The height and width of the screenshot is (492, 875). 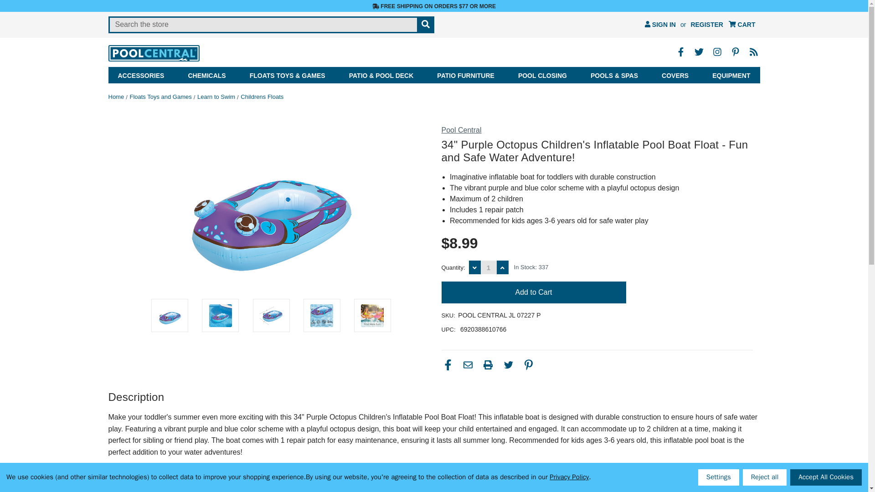 I want to click on Add to Cart, so click(x=533, y=292).